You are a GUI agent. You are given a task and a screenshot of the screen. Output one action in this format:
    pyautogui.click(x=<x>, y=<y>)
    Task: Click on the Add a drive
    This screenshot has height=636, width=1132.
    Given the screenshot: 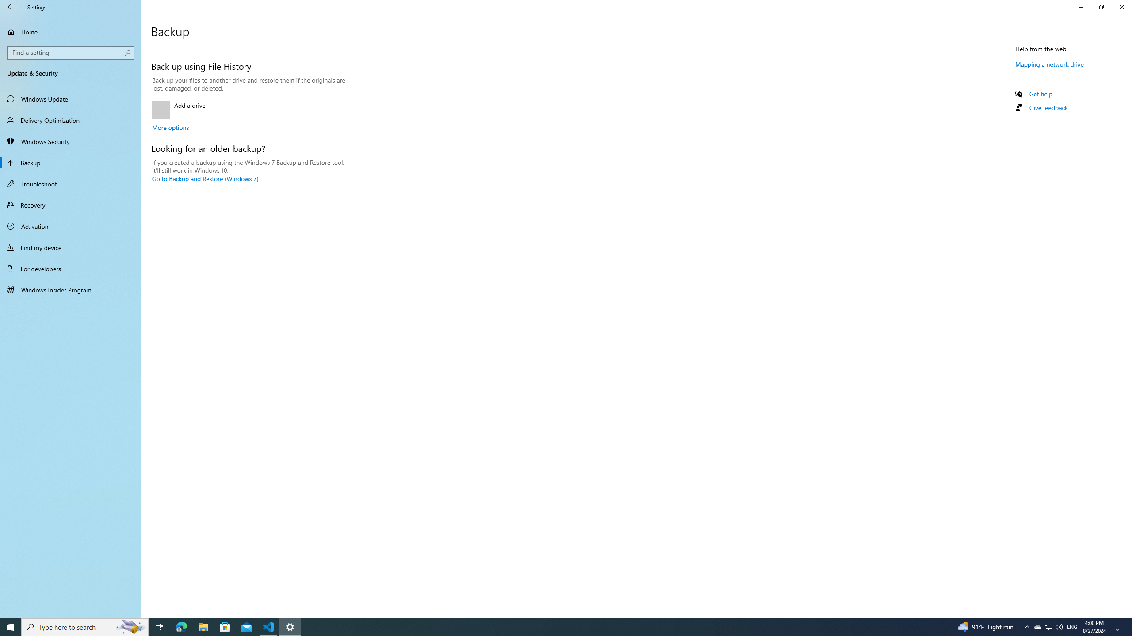 What is the action you would take?
    pyautogui.click(x=249, y=110)
    